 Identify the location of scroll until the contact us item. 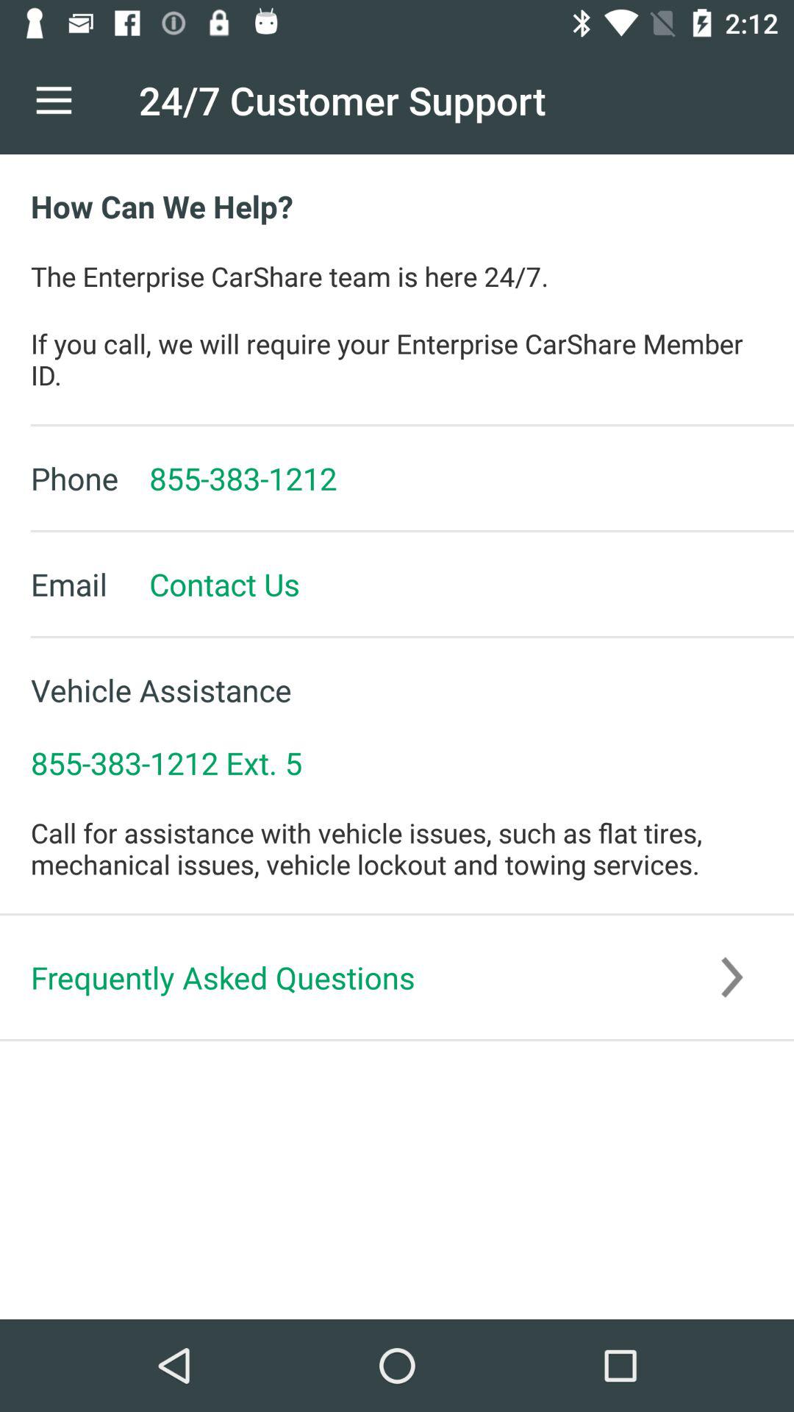
(209, 584).